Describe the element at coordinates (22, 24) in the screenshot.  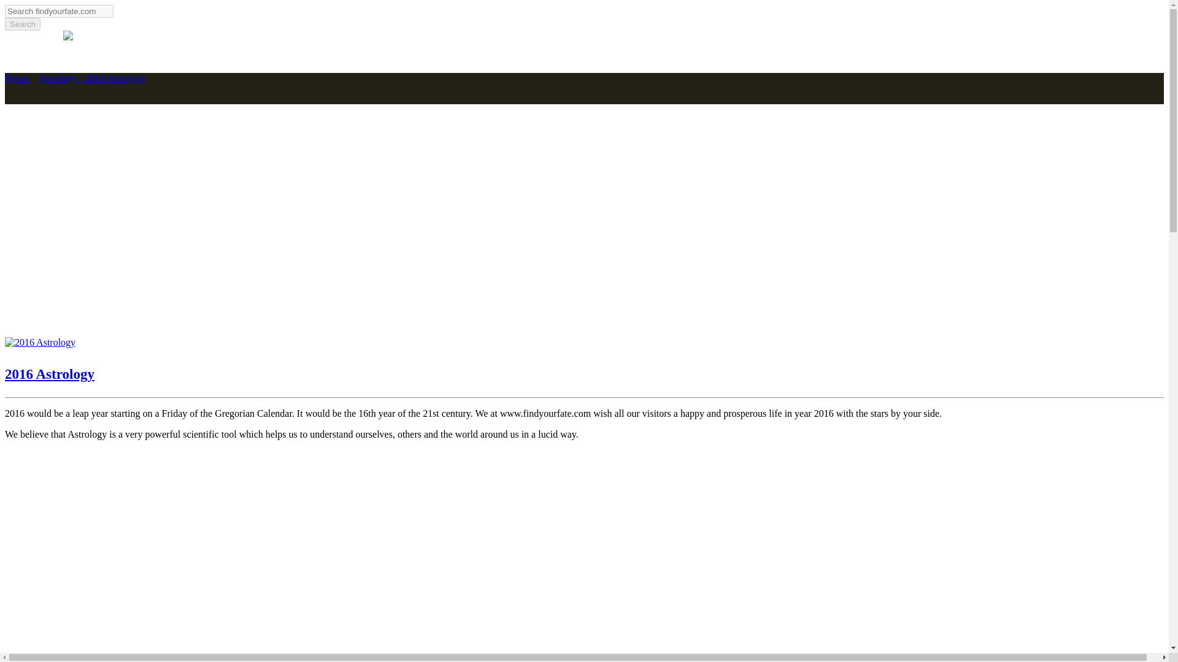
I see `Search` at that location.